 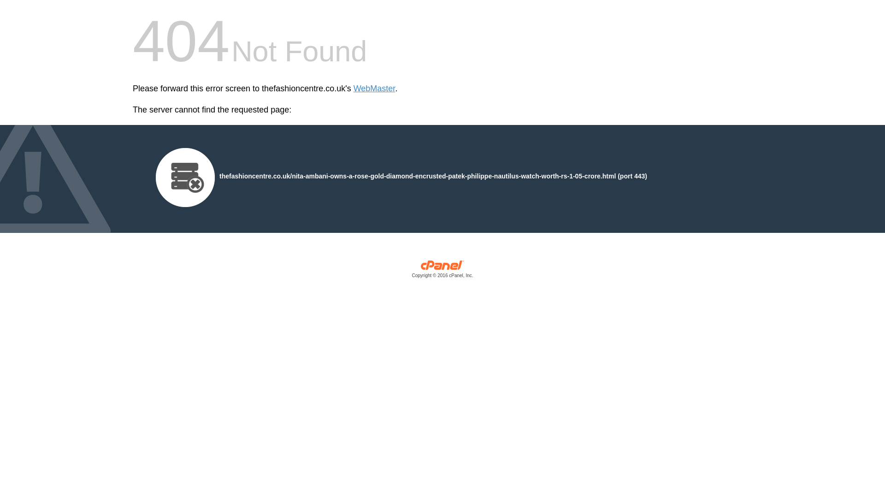 I want to click on WebMaster, so click(x=374, y=89).